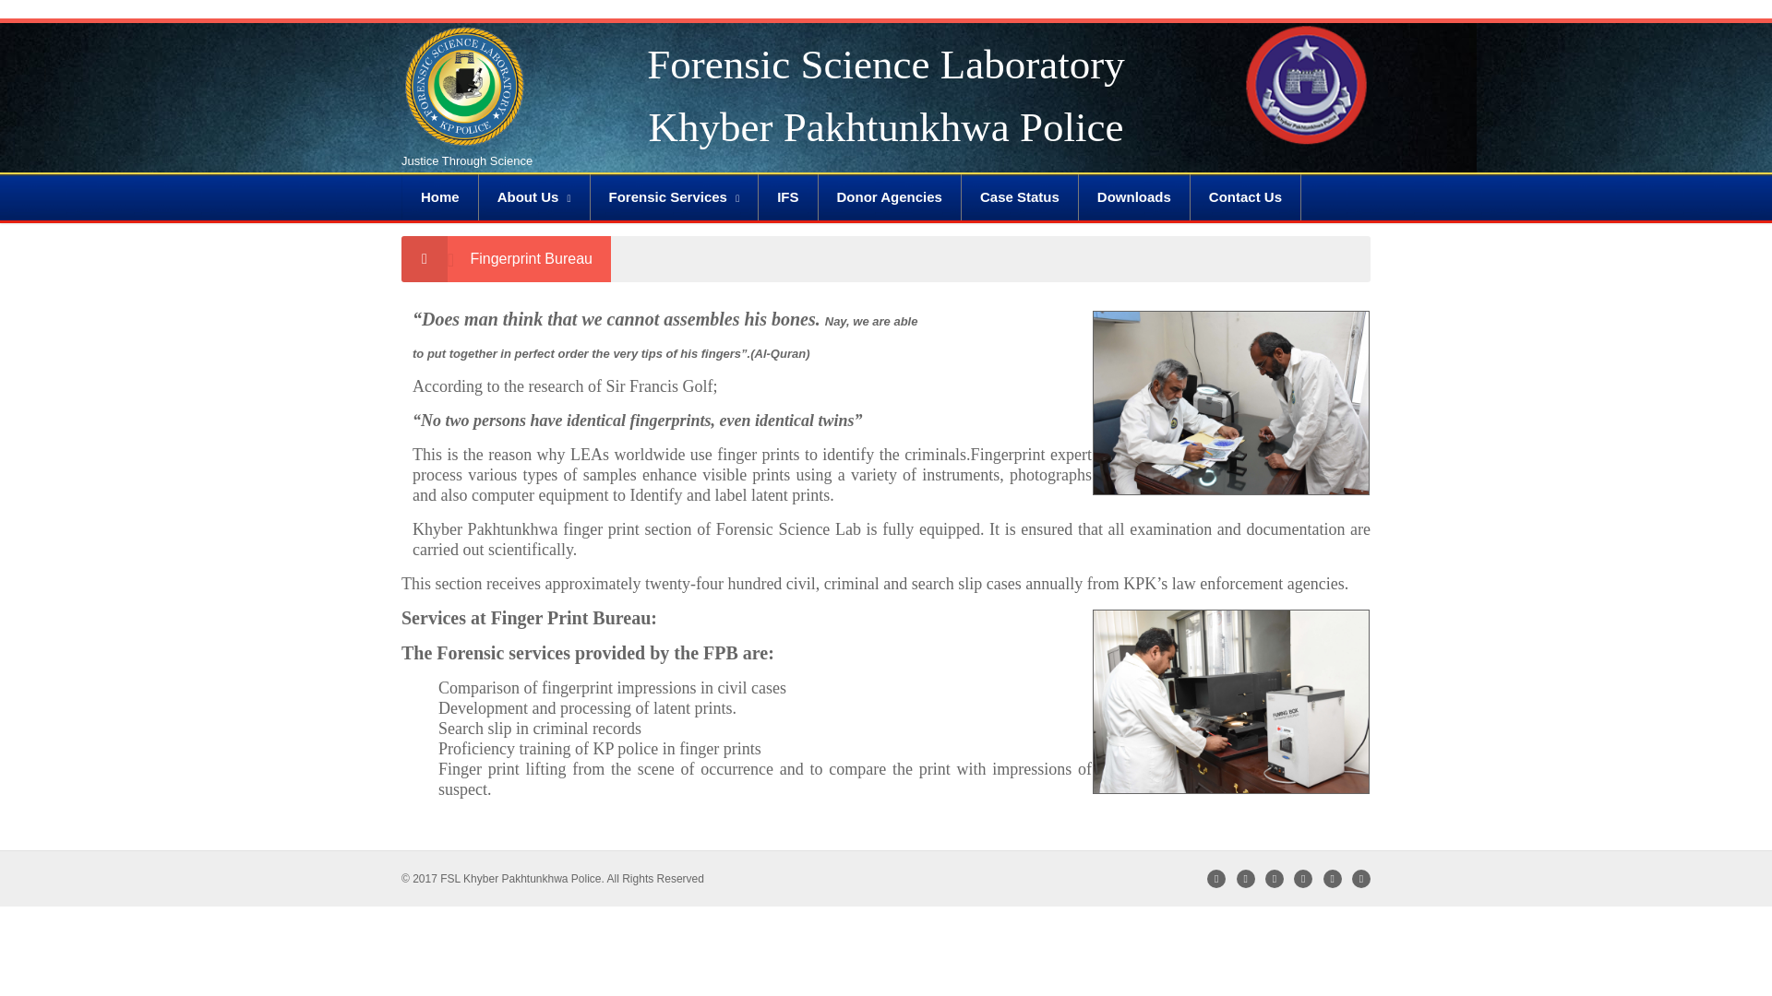  I want to click on Home, so click(439, 197).